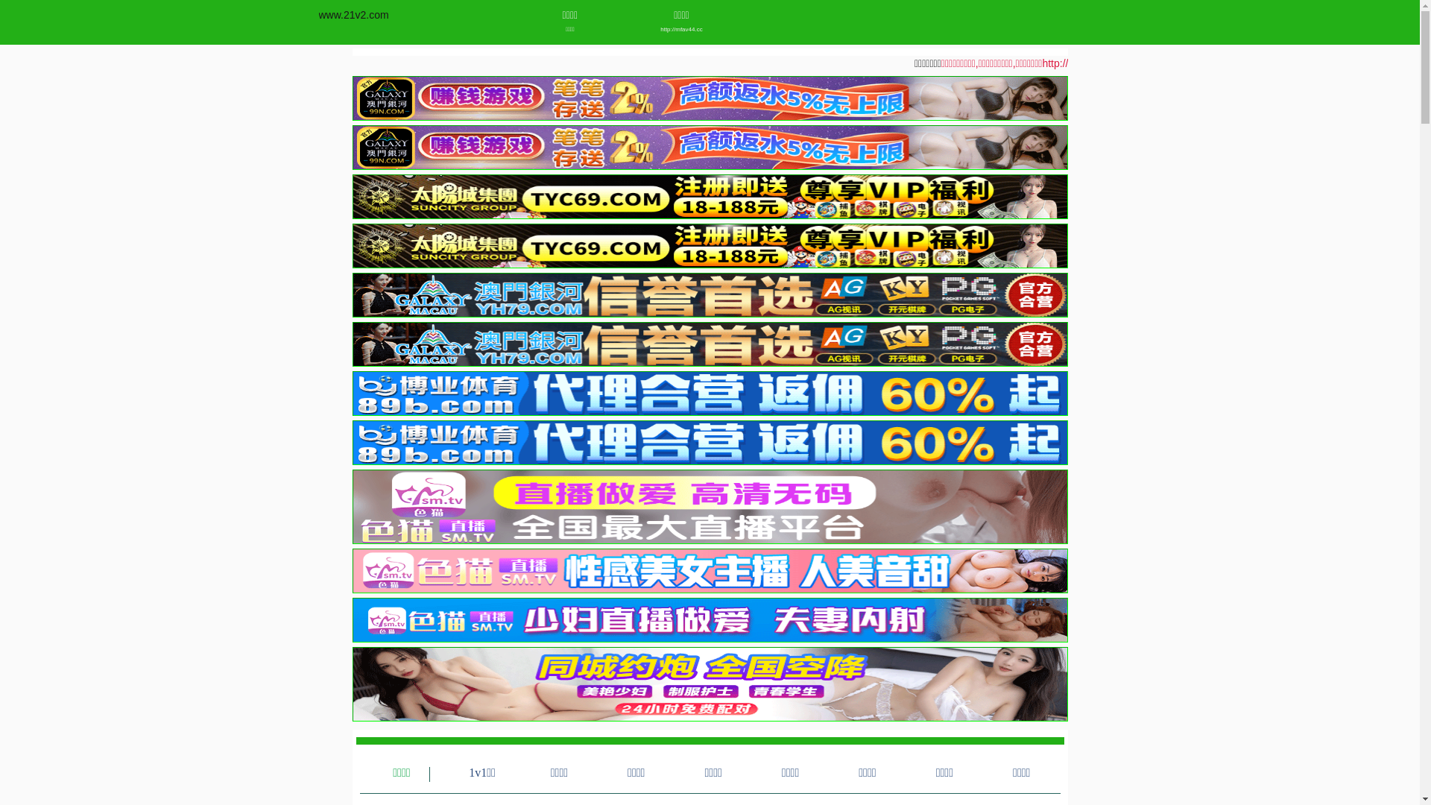 Image resolution: width=1431 pixels, height=805 pixels. What do you see at coordinates (354, 15) in the screenshot?
I see `www.21v2.com` at bounding box center [354, 15].